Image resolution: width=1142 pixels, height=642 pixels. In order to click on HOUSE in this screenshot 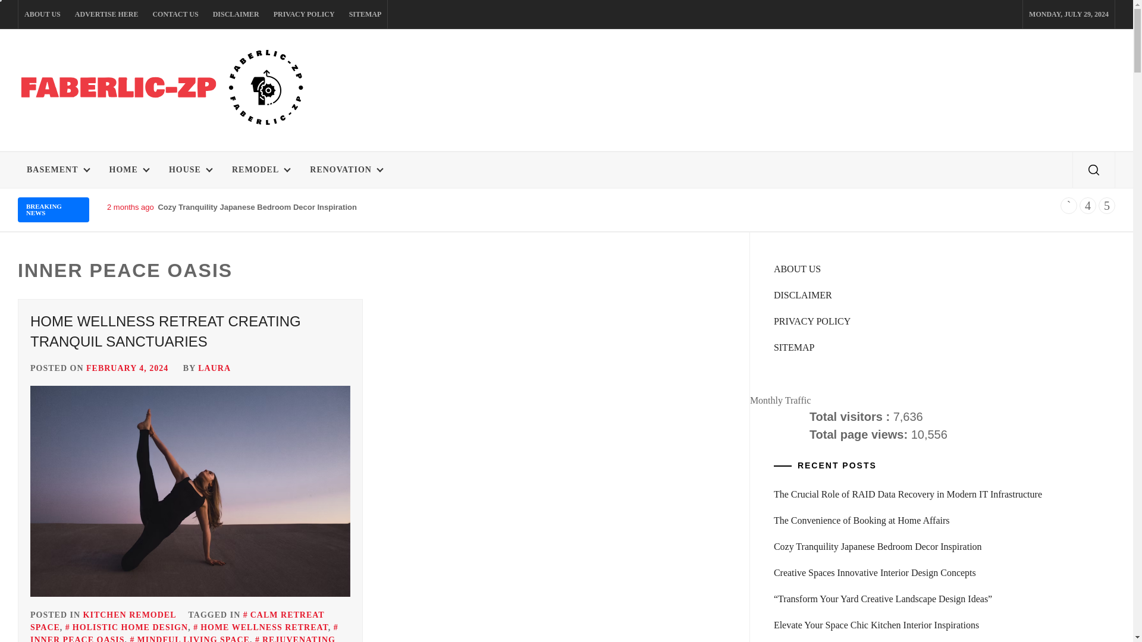, I will do `click(190, 170)`.